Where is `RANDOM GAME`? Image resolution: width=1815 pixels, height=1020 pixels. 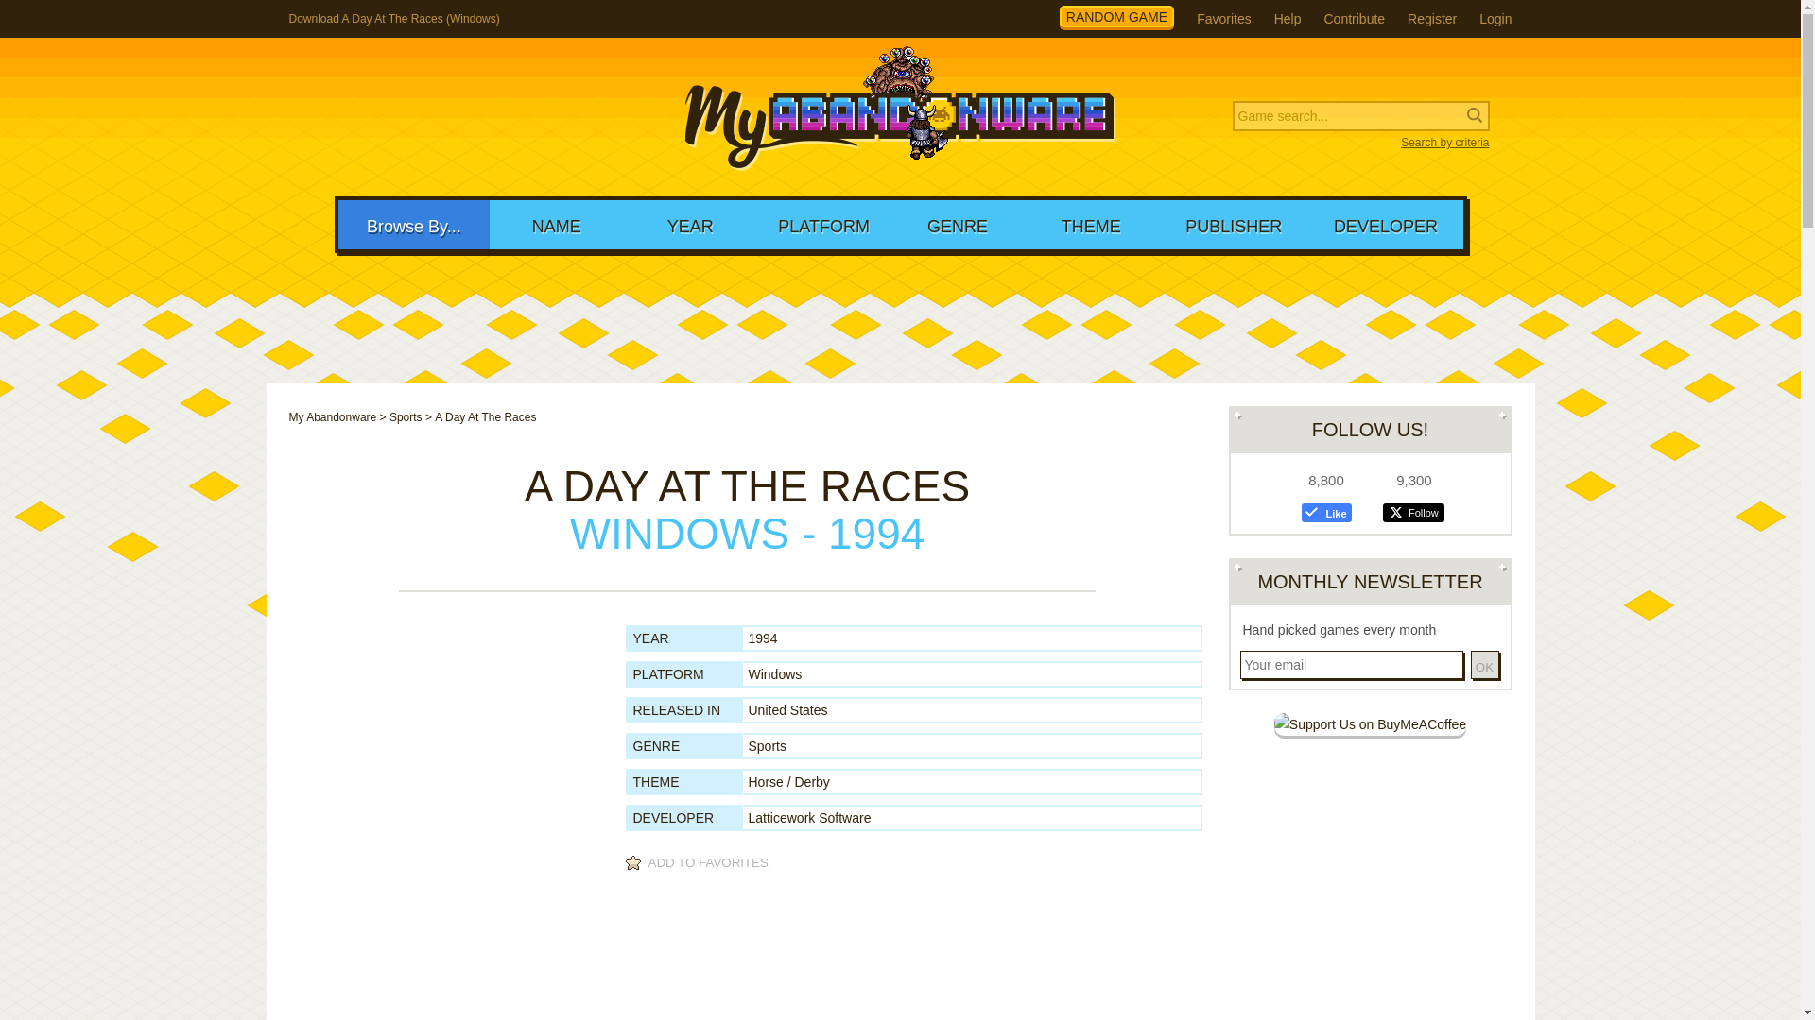
RANDOM GAME is located at coordinates (1117, 17).